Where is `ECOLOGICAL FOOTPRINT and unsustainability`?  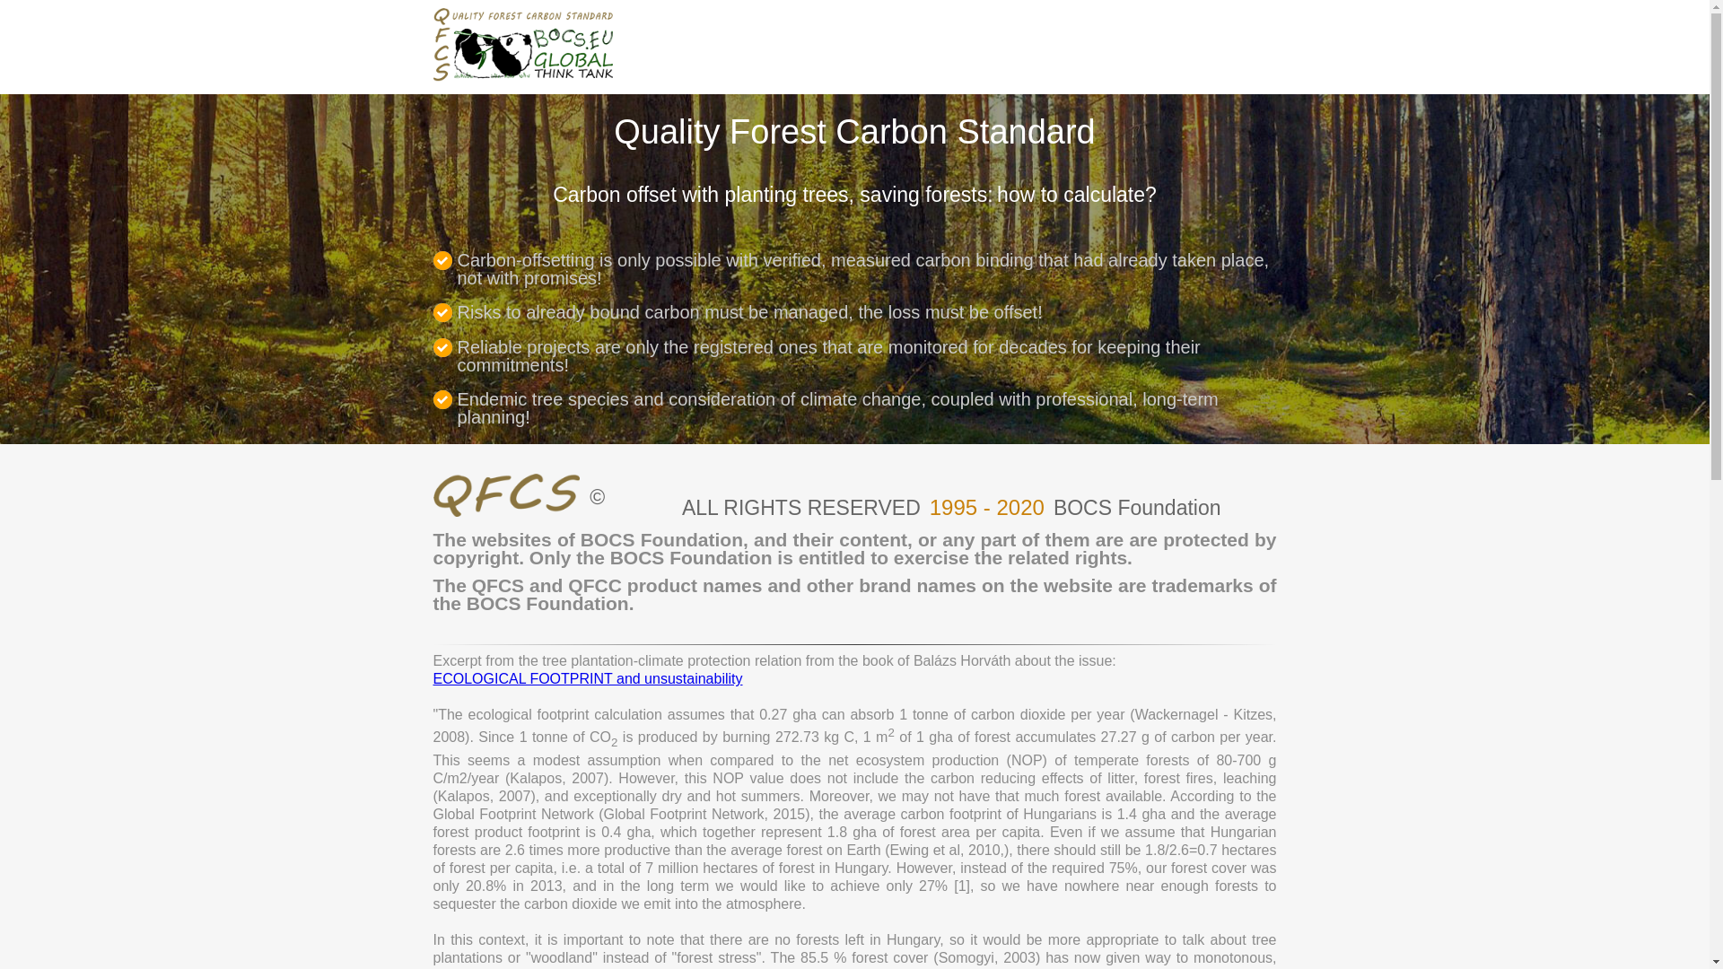 ECOLOGICAL FOOTPRINT and unsustainability is located at coordinates (587, 678).